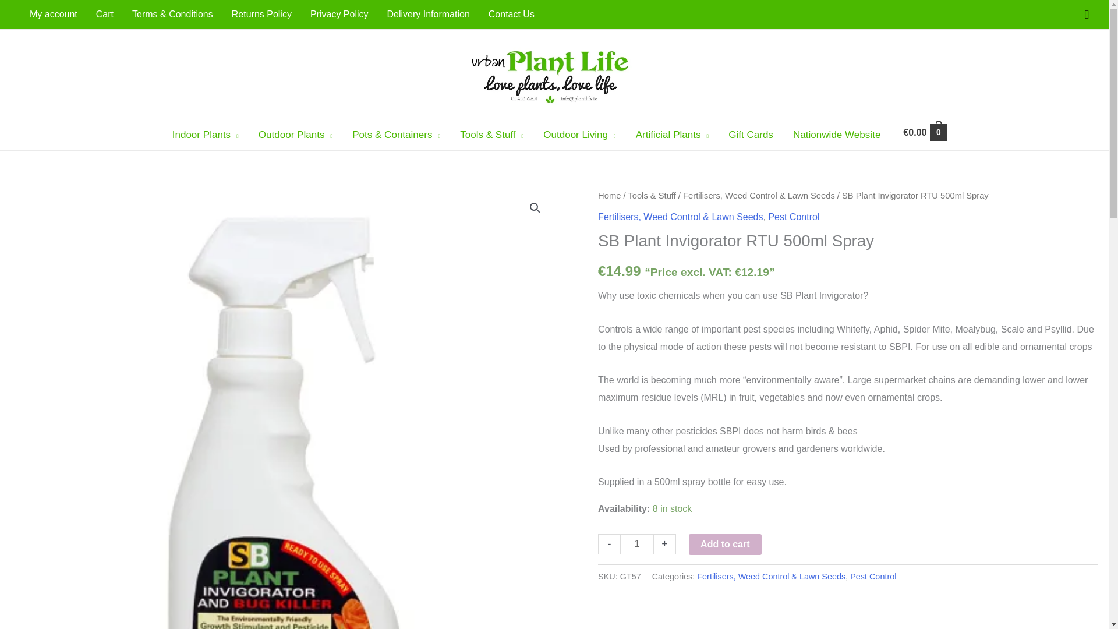 This screenshot has width=1118, height=629. Describe the element at coordinates (54, 14) in the screenshot. I see `My account` at that location.